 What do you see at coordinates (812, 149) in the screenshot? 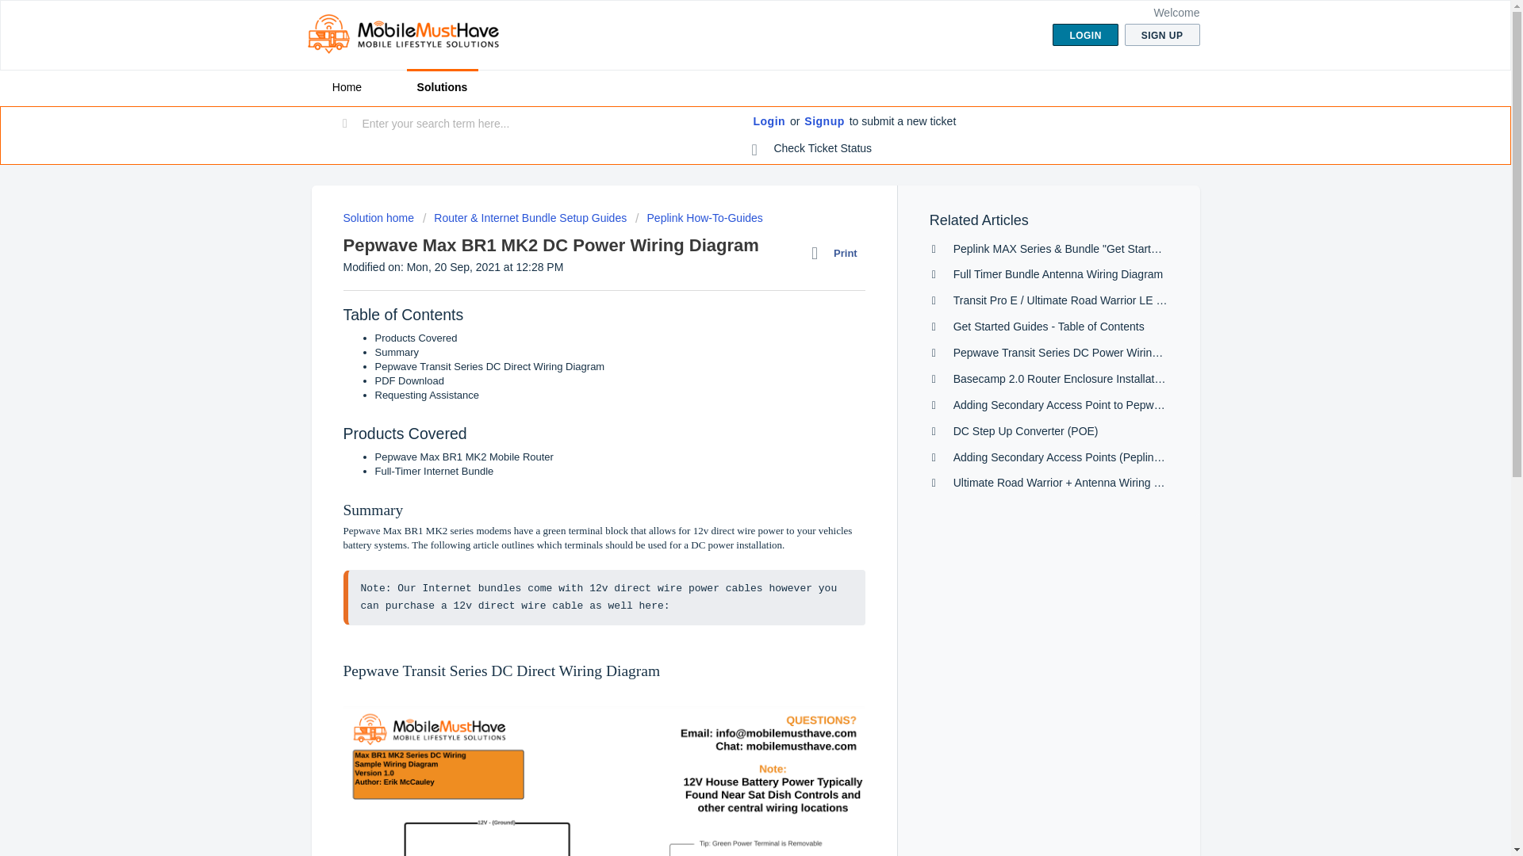
I see `Check ticket status` at bounding box center [812, 149].